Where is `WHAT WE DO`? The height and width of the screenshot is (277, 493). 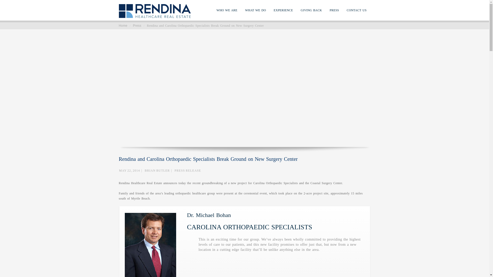 WHAT WE DO is located at coordinates (255, 13).